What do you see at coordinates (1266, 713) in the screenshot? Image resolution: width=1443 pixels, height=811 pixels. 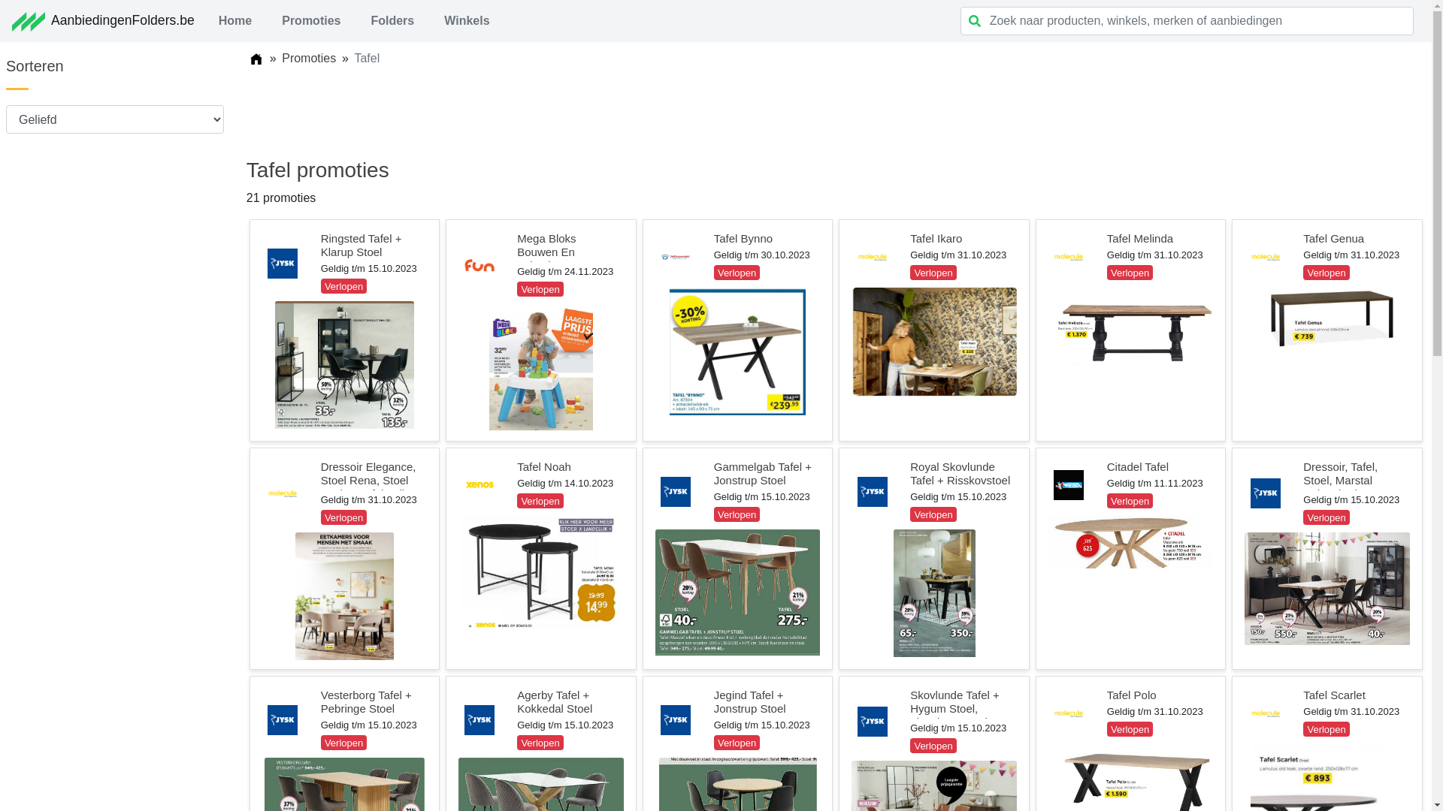 I see `Molecule` at bounding box center [1266, 713].